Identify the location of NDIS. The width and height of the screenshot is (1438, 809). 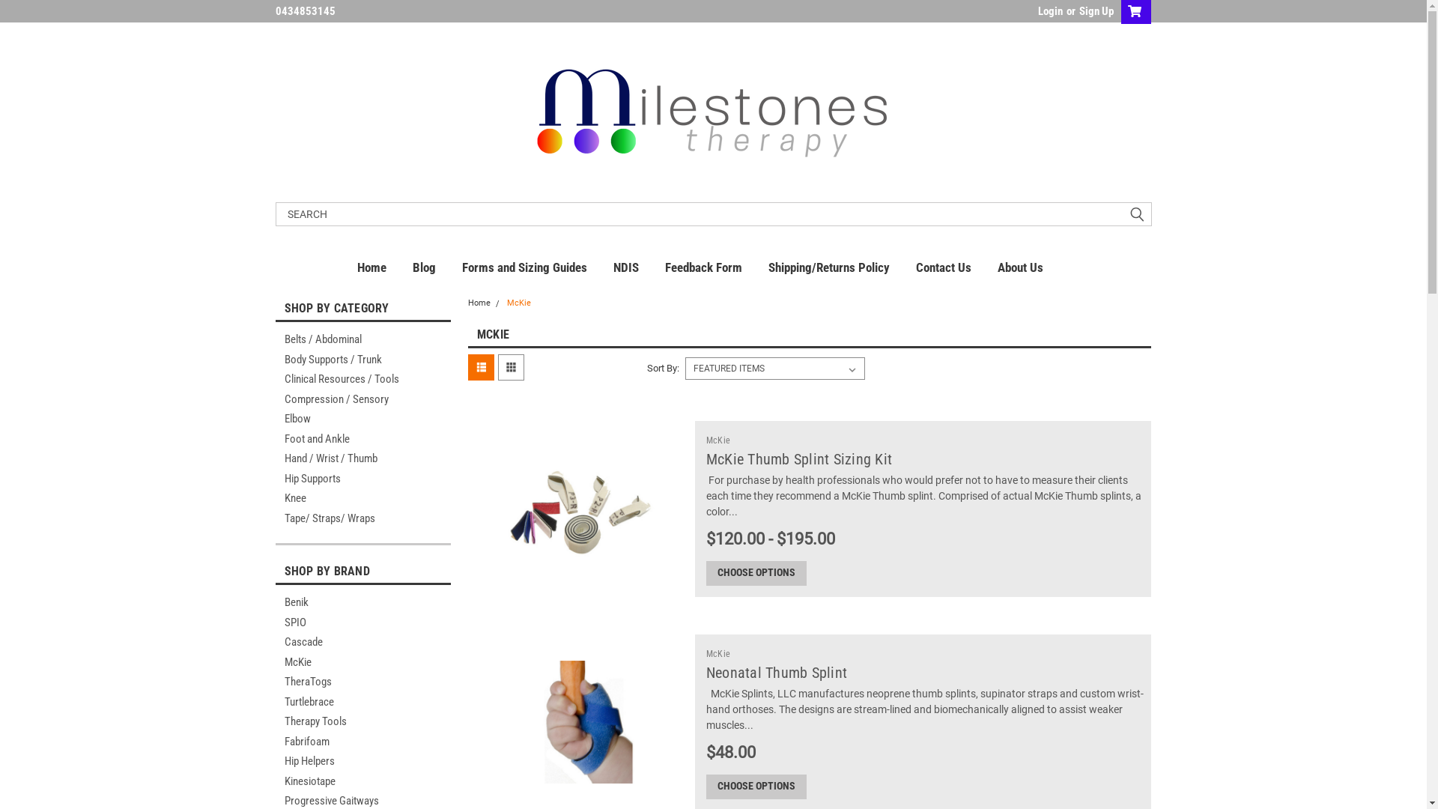
(640, 267).